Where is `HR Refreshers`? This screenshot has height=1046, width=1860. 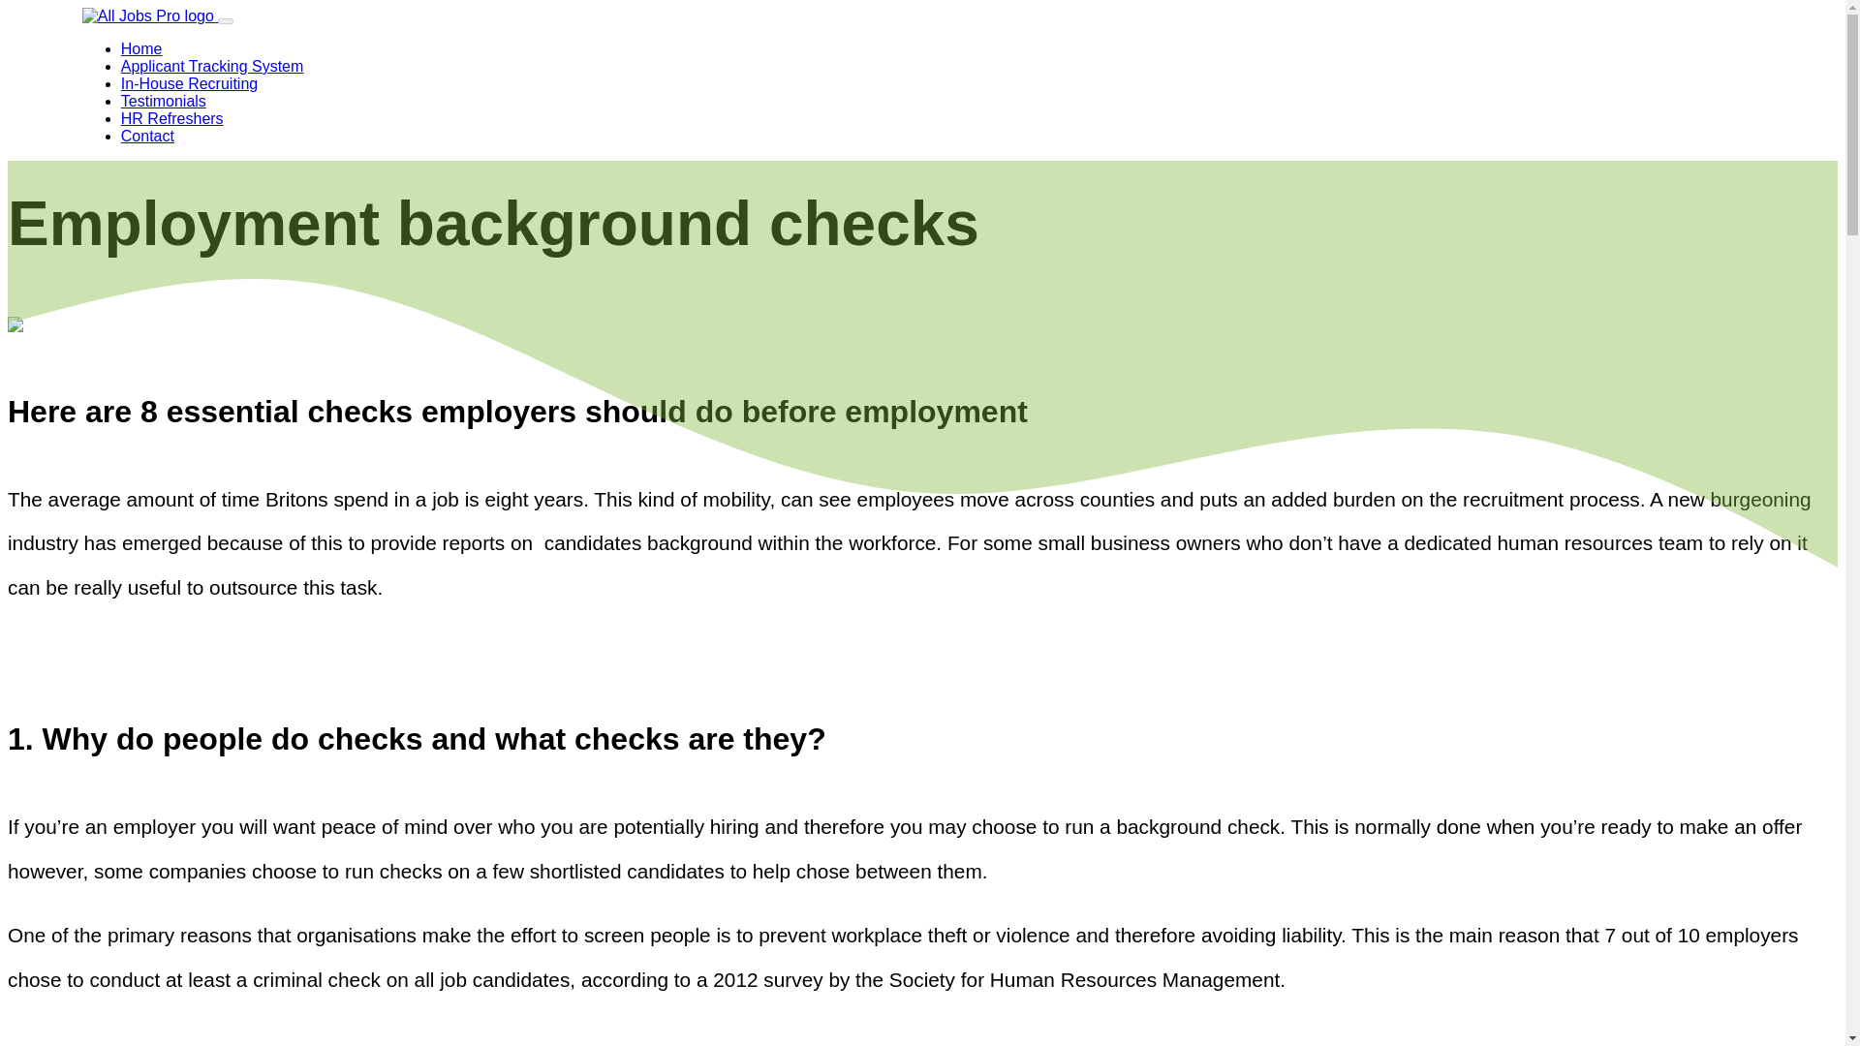
HR Refreshers is located at coordinates (171, 118).